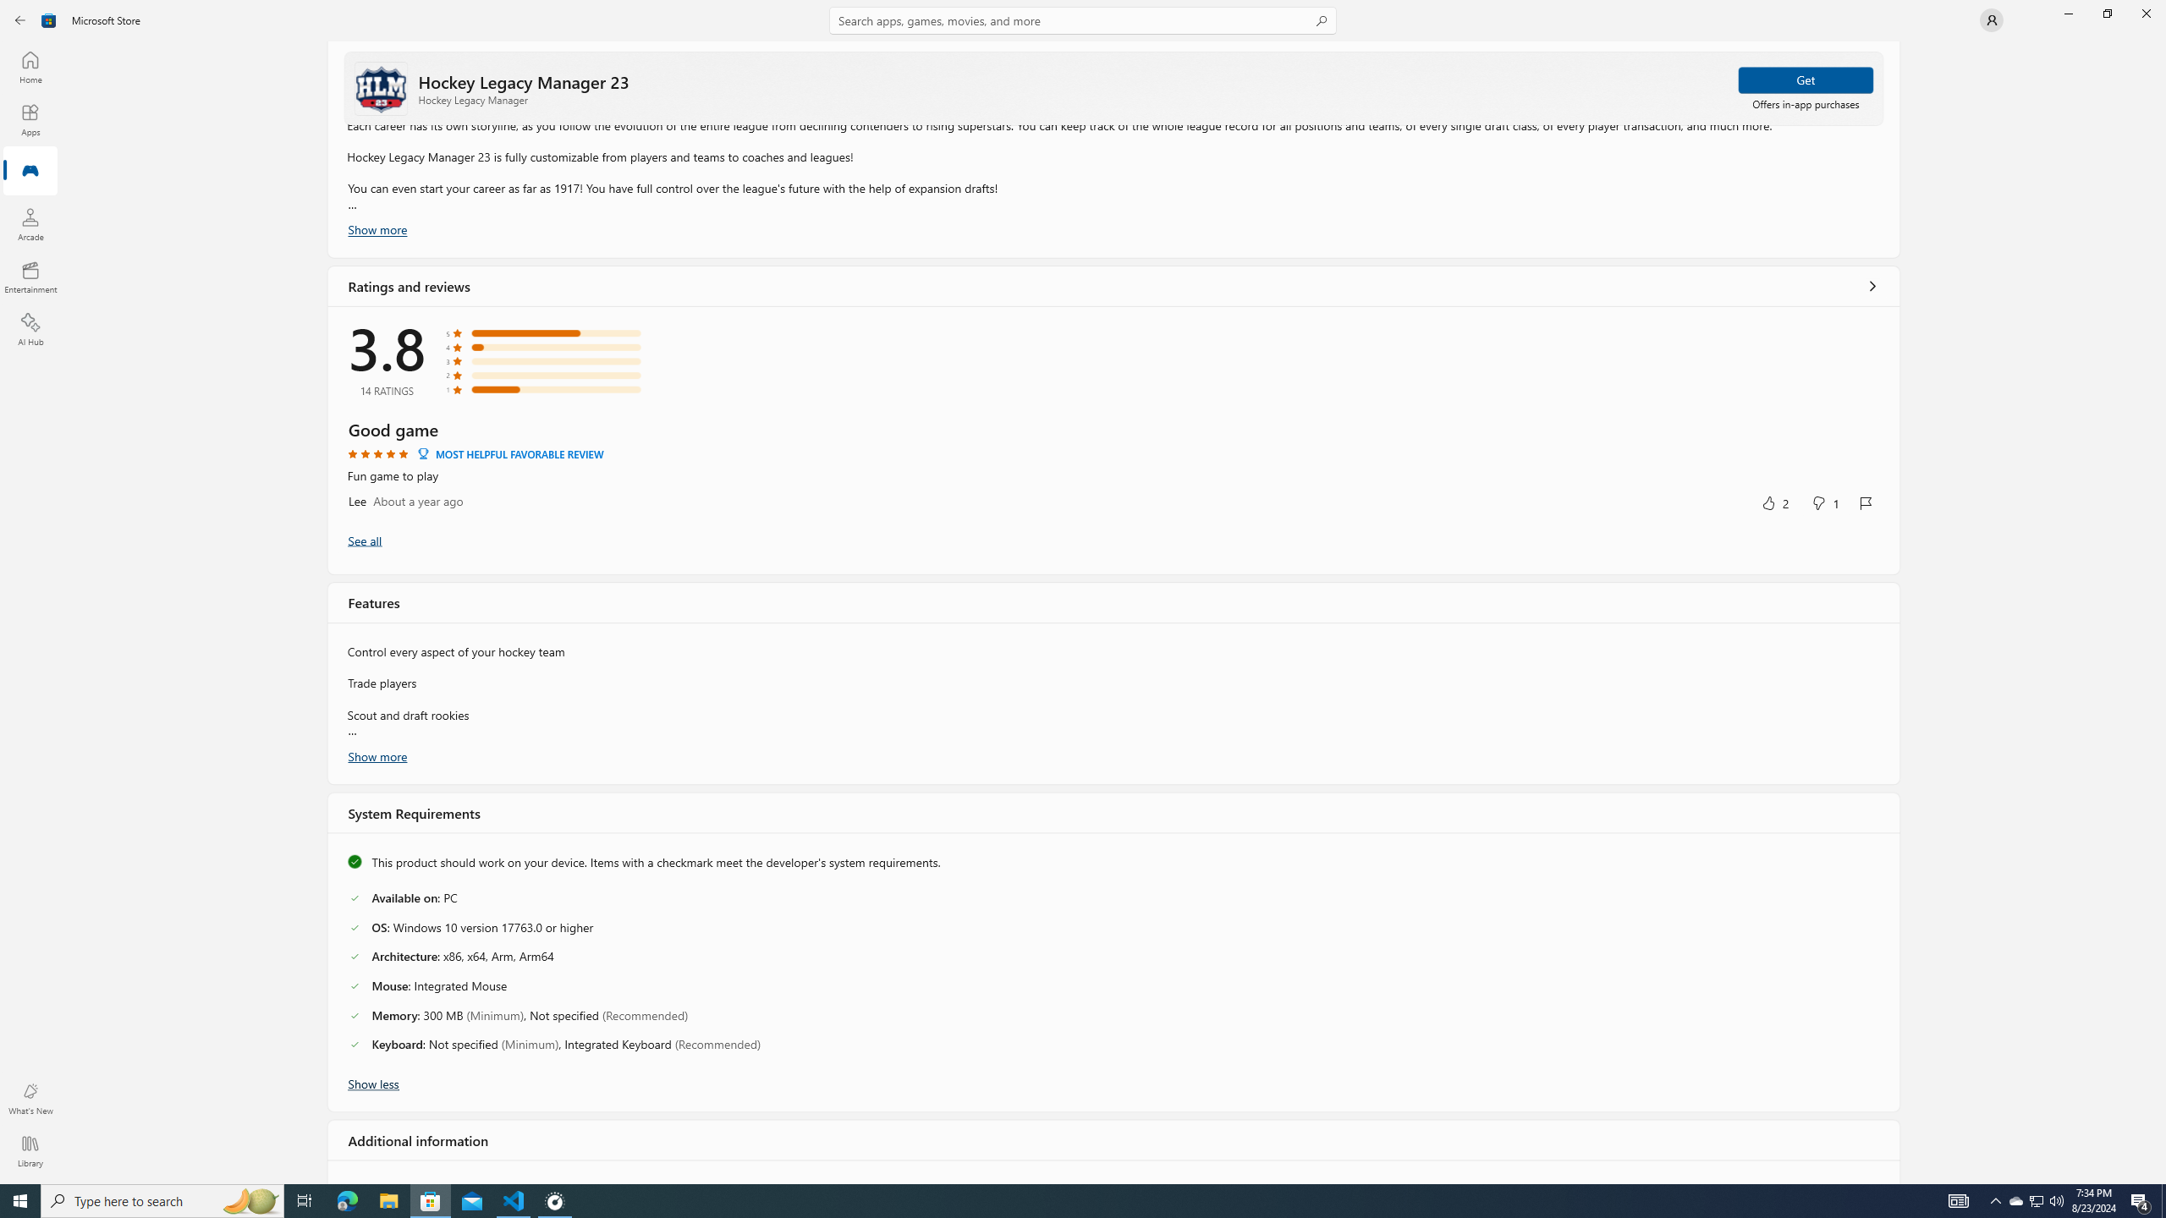 The height and width of the screenshot is (1218, 2166). I want to click on Get, so click(1806, 80).